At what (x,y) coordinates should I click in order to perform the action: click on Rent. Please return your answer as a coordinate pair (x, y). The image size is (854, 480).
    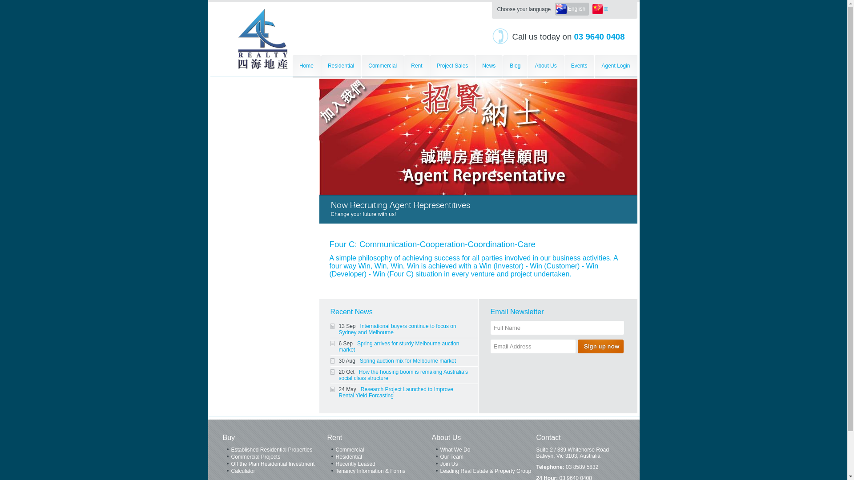
    Looking at the image, I should click on (335, 437).